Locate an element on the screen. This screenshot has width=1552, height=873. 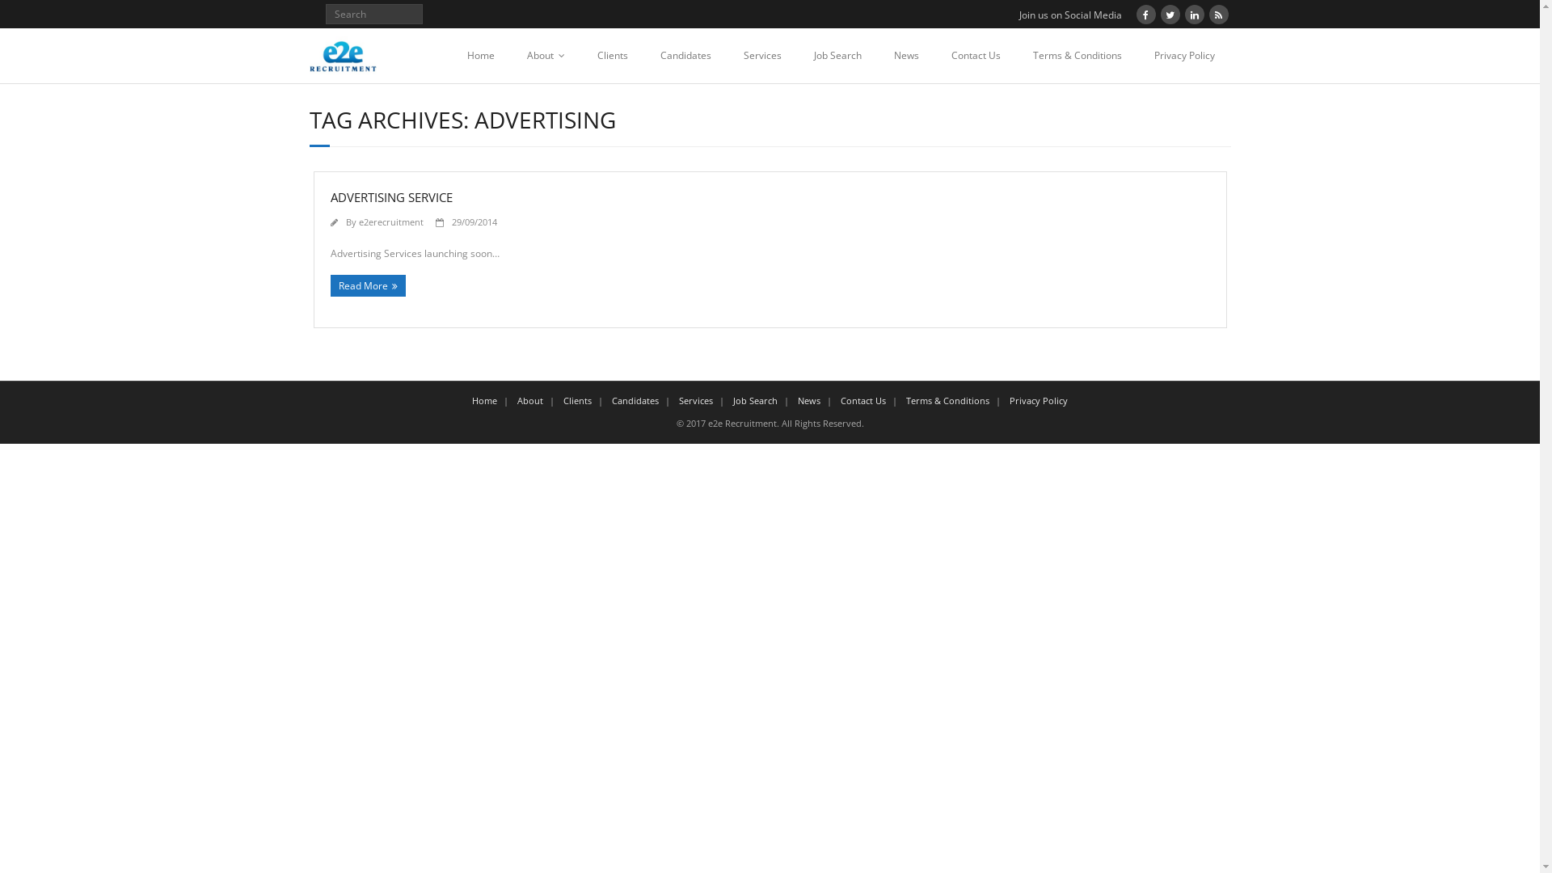
Contact Us is located at coordinates (863, 401).